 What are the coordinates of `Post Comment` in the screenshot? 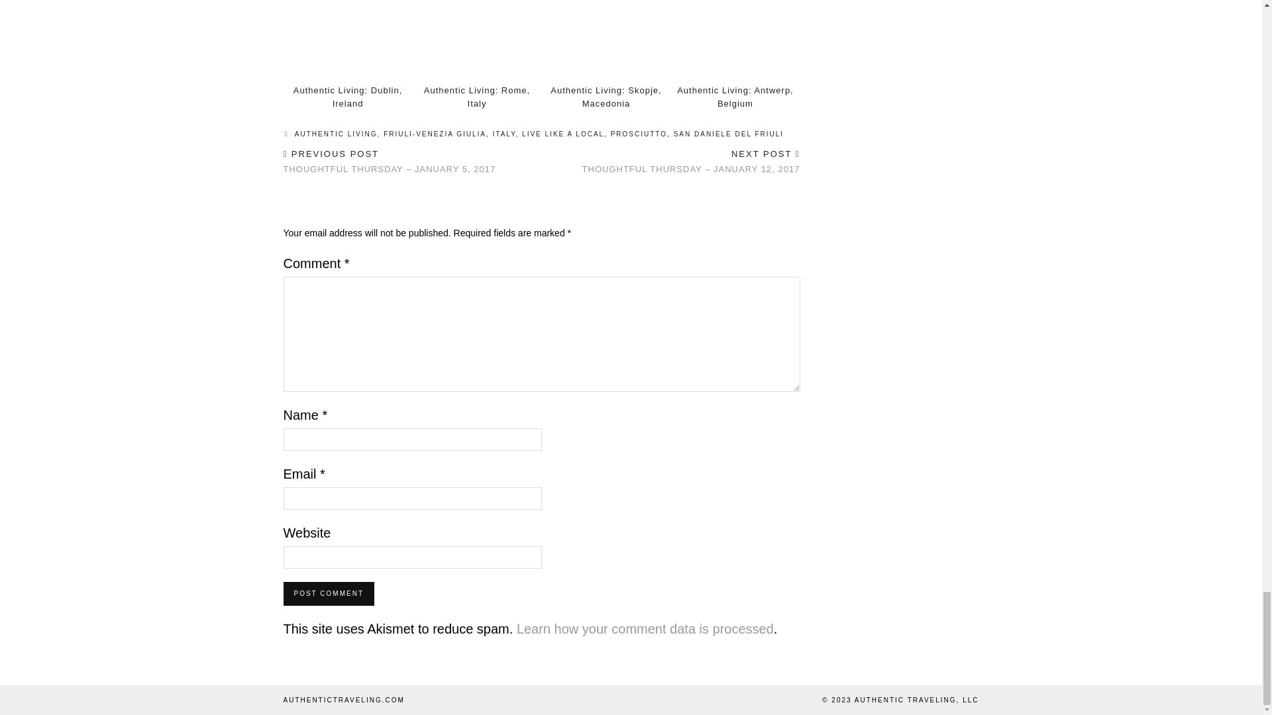 It's located at (329, 593).